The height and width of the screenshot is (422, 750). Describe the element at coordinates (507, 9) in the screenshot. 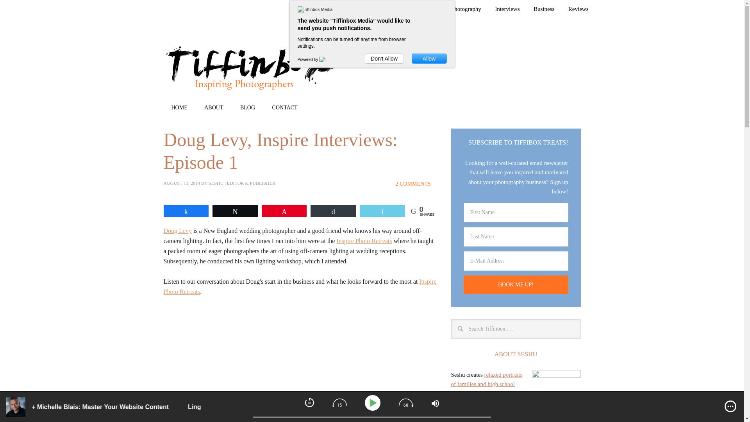

I see `Interviews` at that location.